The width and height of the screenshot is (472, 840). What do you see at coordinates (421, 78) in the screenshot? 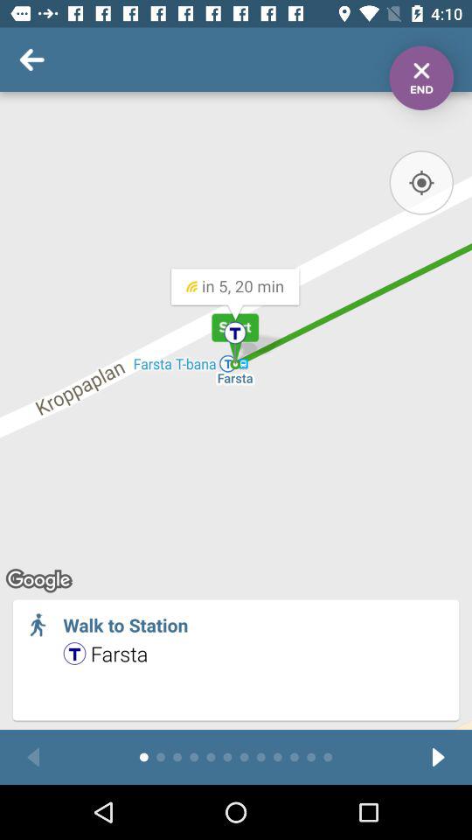
I see `end wayfinding` at bounding box center [421, 78].